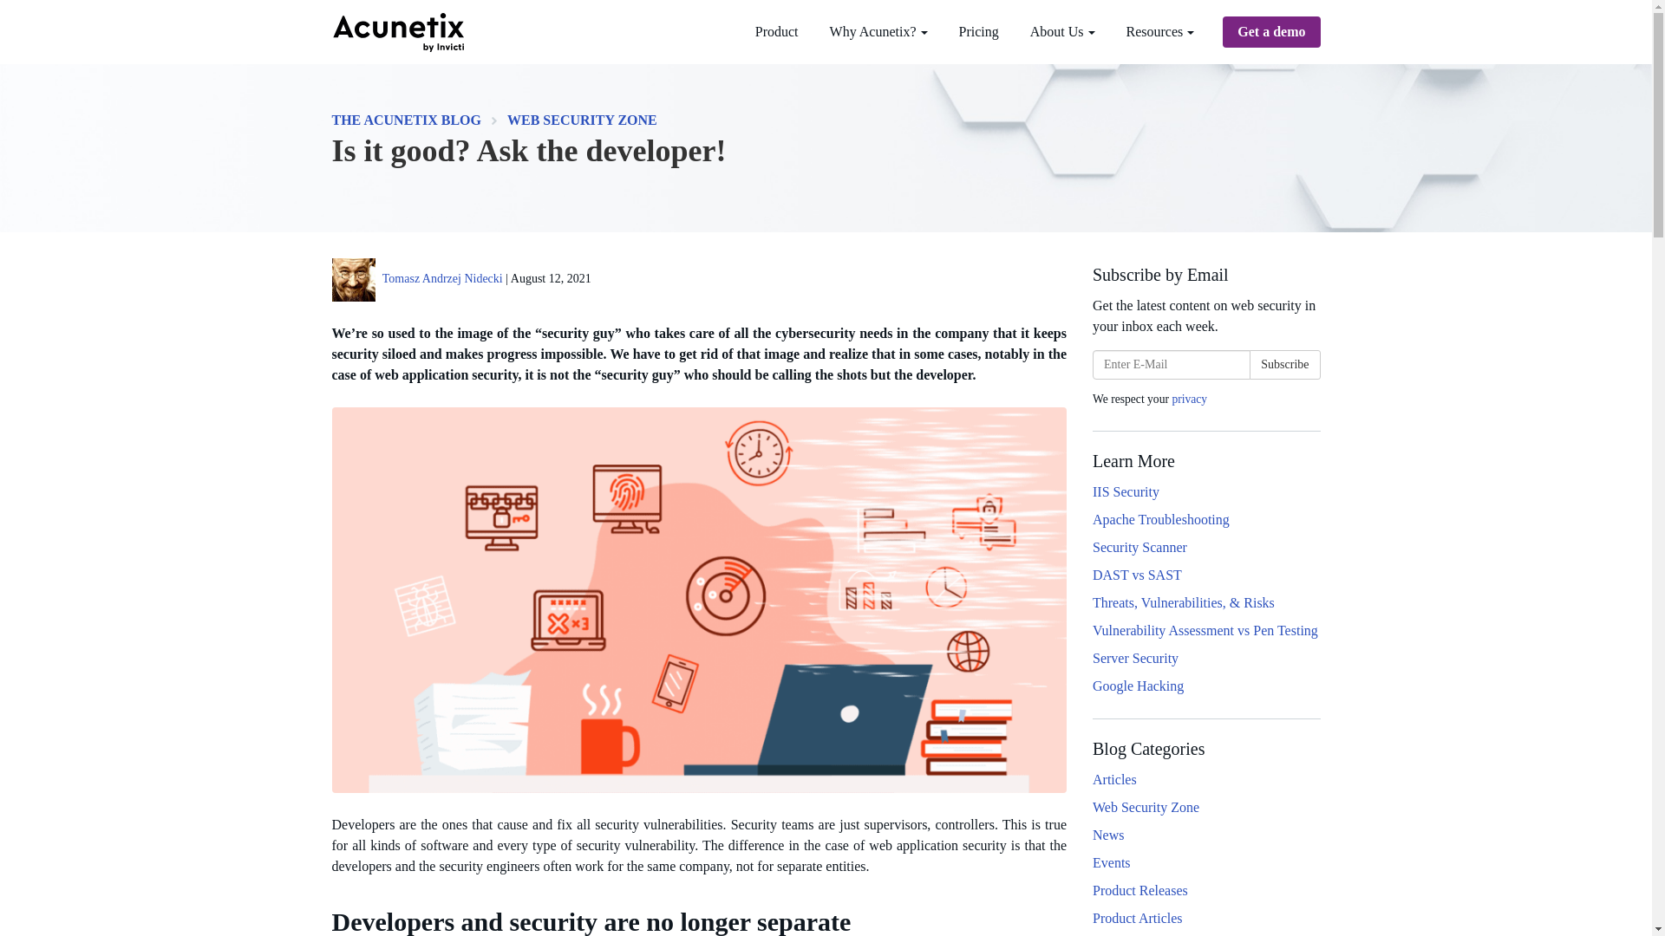 The height and width of the screenshot is (936, 1665). Describe the element at coordinates (406, 120) in the screenshot. I see `THE ACUNETIX BLOG` at that location.